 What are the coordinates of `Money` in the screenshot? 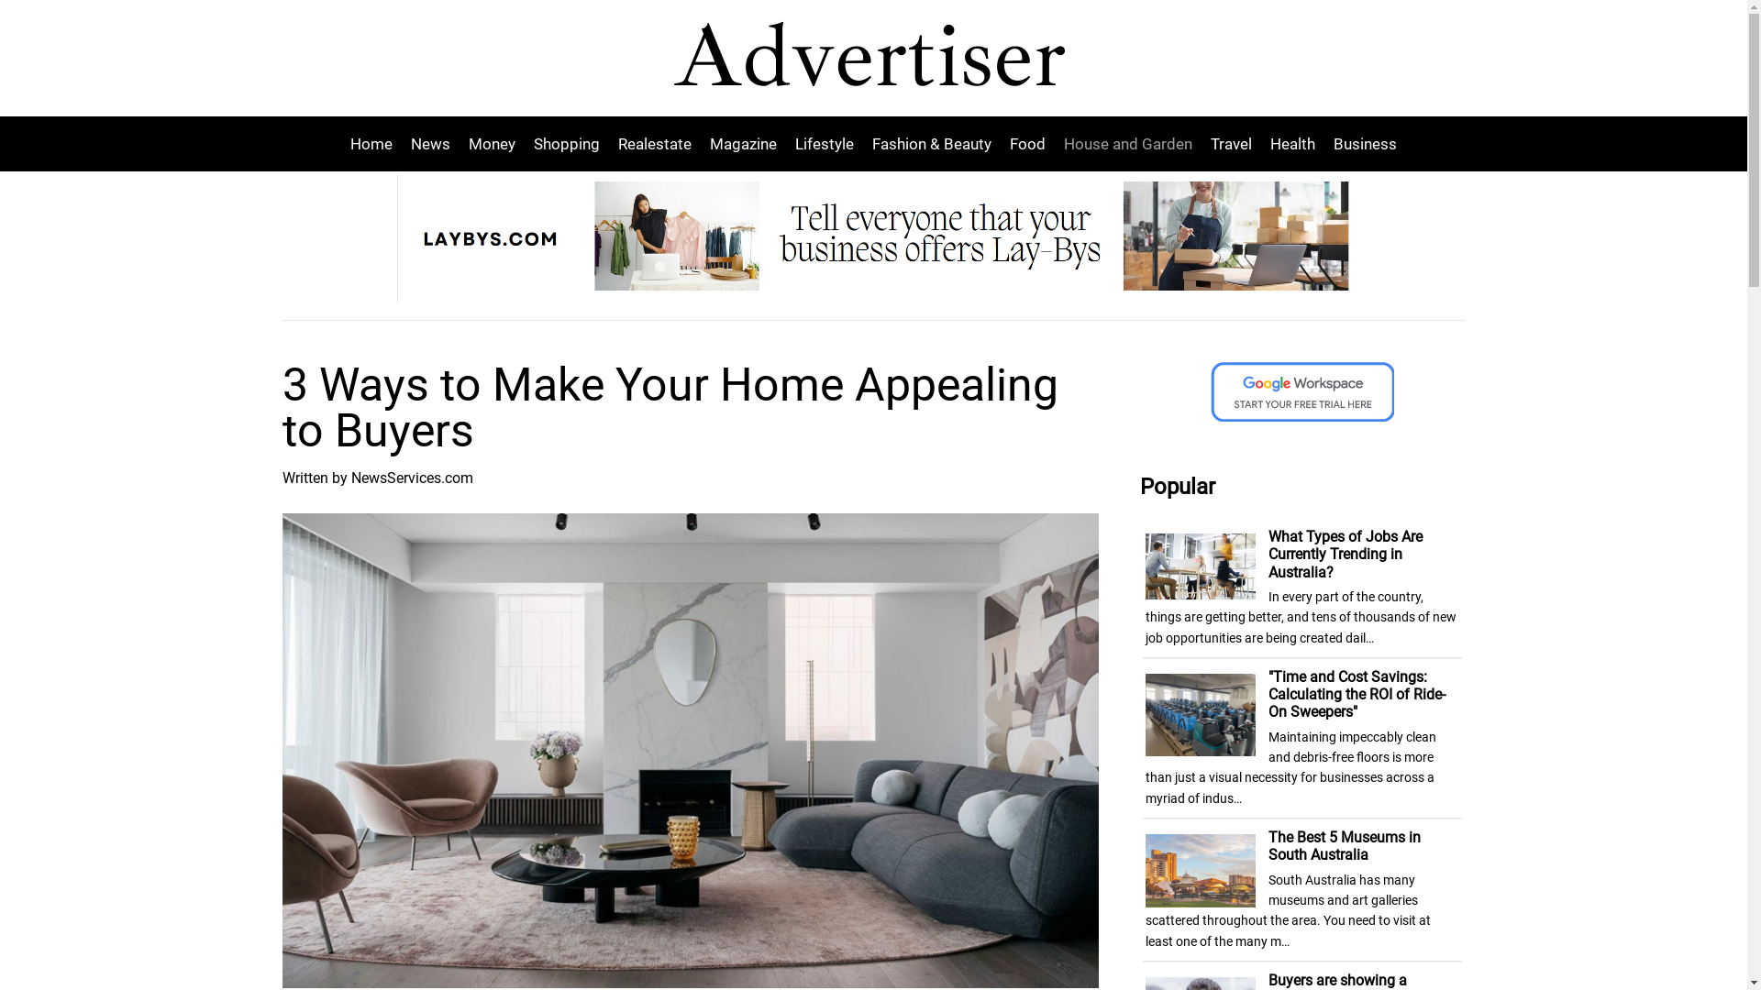 It's located at (492, 143).